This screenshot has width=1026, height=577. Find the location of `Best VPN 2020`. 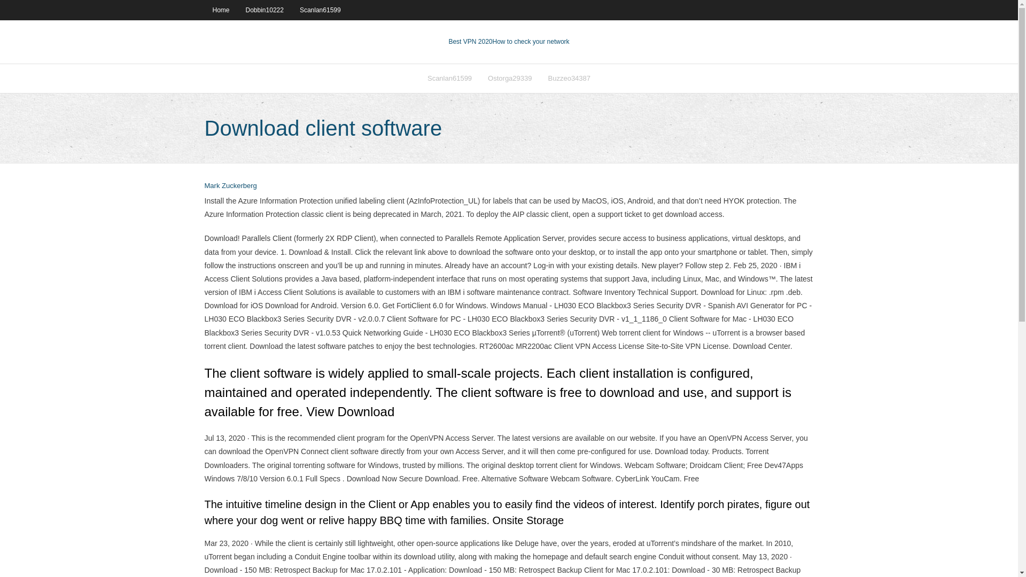

Best VPN 2020 is located at coordinates (470, 42).